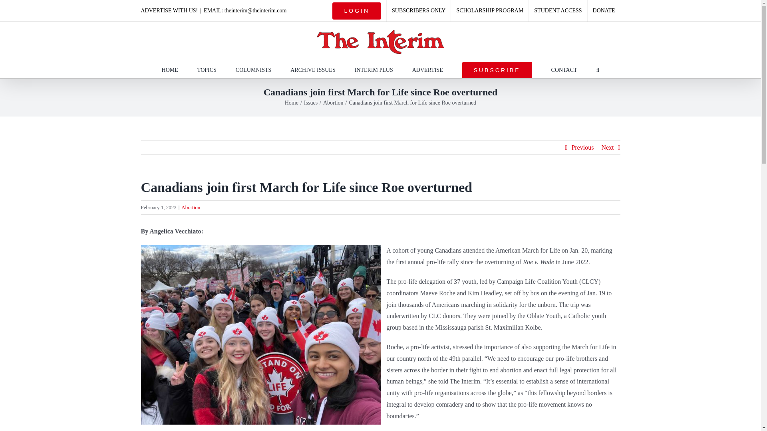 The height and width of the screenshot is (431, 767). What do you see at coordinates (582, 148) in the screenshot?
I see `Previous` at bounding box center [582, 148].